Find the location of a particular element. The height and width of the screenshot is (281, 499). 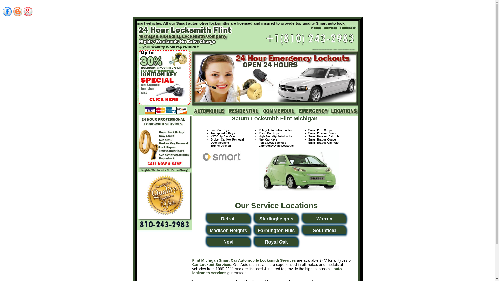

Warren is located at coordinates (324, 219).